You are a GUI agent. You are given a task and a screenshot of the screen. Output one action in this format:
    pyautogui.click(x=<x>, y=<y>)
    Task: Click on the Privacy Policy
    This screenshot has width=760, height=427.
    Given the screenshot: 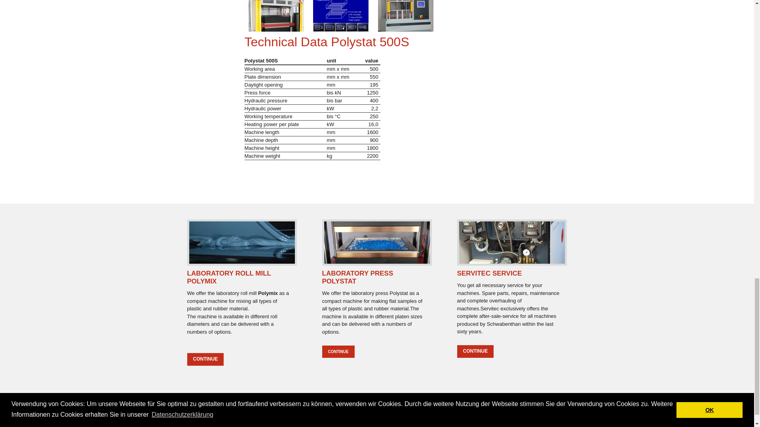 What is the action you would take?
    pyautogui.click(x=536, y=418)
    